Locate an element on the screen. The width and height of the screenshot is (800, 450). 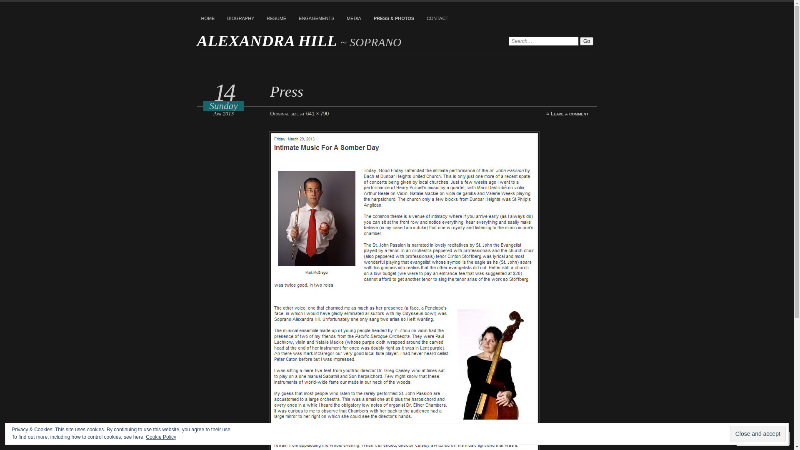
BIOGRAPHY is located at coordinates (241, 19).